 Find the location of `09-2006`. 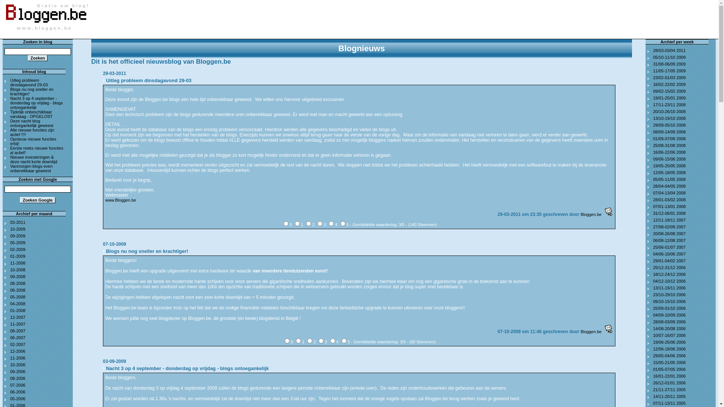

09-2006 is located at coordinates (18, 372).